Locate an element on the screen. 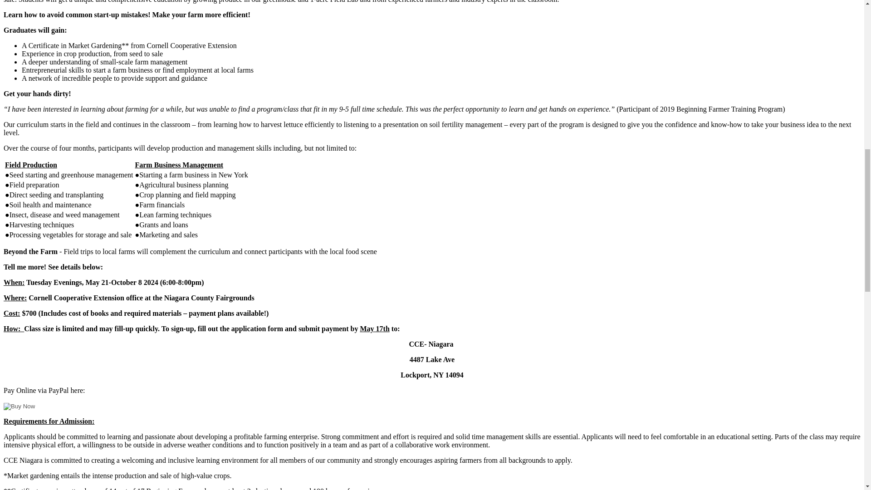 Image resolution: width=871 pixels, height=490 pixels. PayPal - The safer, easier way to pay online! is located at coordinates (19, 406).